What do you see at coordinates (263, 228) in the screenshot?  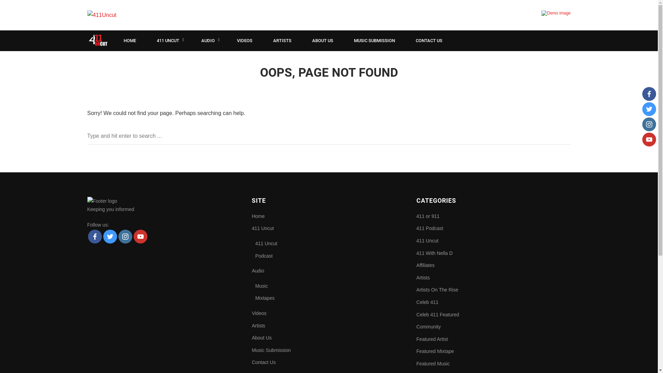 I see `411 Uncut` at bounding box center [263, 228].